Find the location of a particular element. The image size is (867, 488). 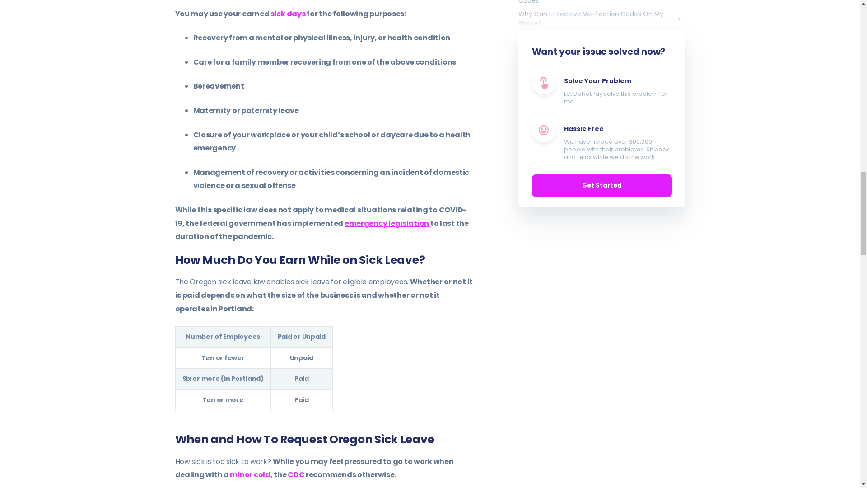

sick days is located at coordinates (288, 14).